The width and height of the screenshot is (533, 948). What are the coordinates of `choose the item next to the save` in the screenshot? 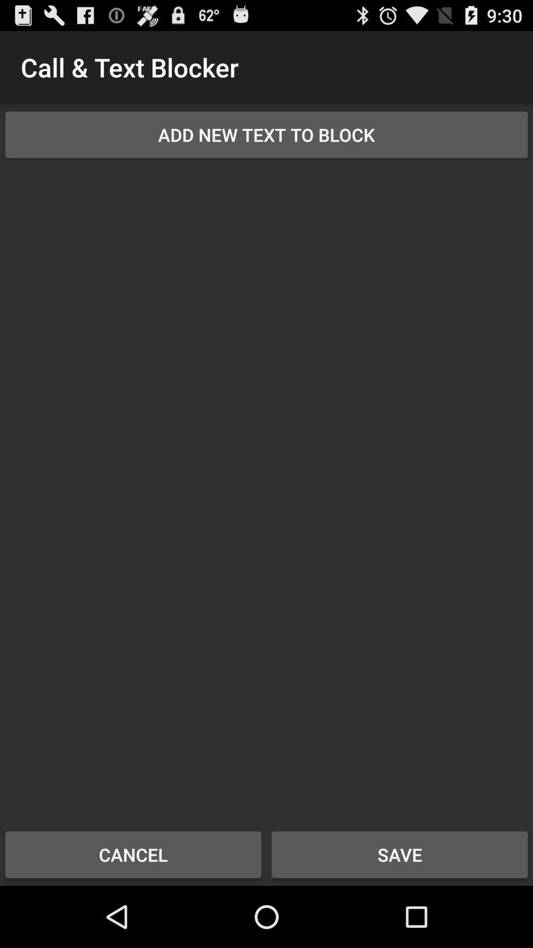 It's located at (133, 854).